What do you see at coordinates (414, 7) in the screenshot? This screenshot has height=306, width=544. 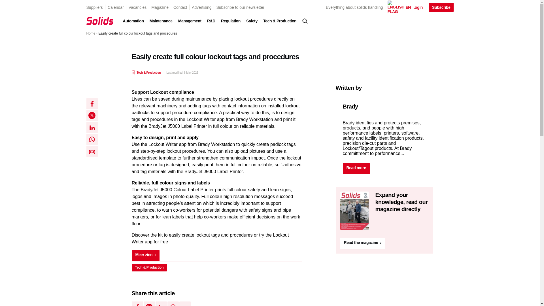 I see `Login` at bounding box center [414, 7].